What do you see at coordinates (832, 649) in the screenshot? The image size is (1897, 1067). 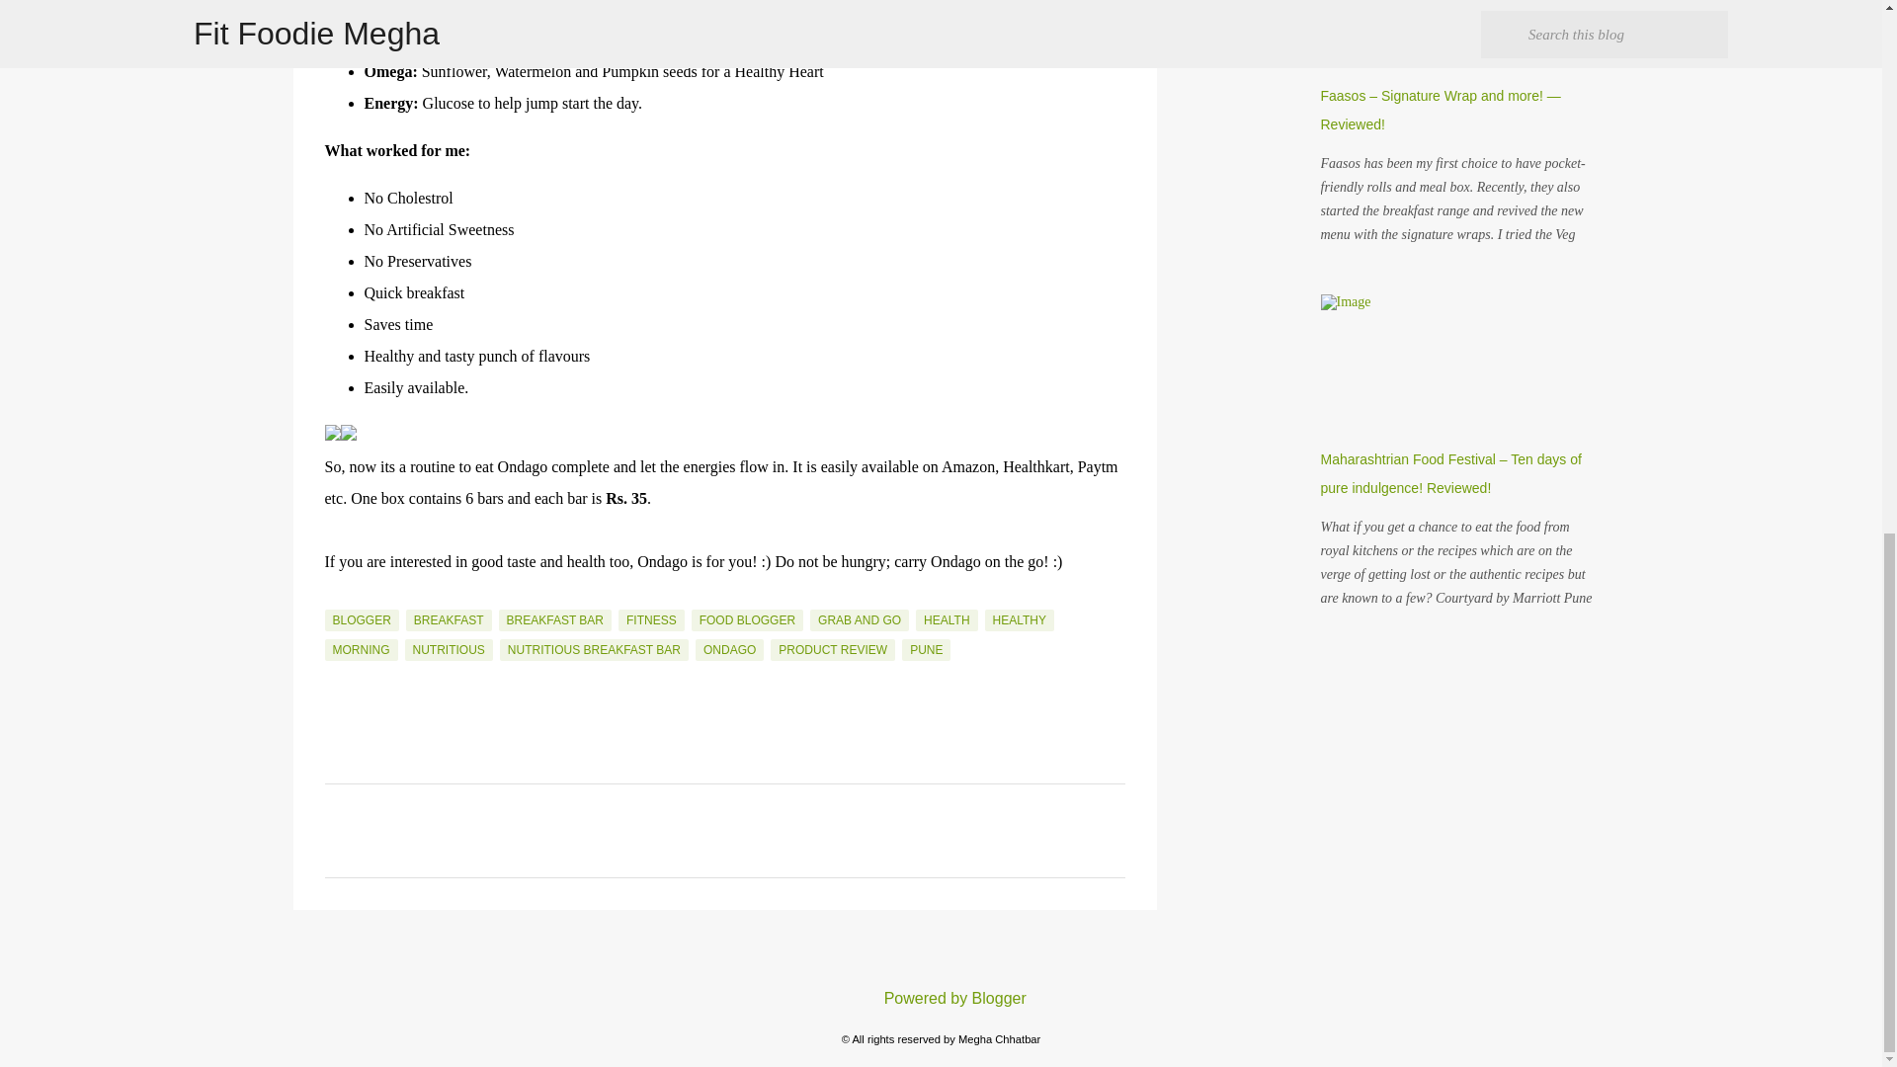 I see `PRODUCT REVIEW` at bounding box center [832, 649].